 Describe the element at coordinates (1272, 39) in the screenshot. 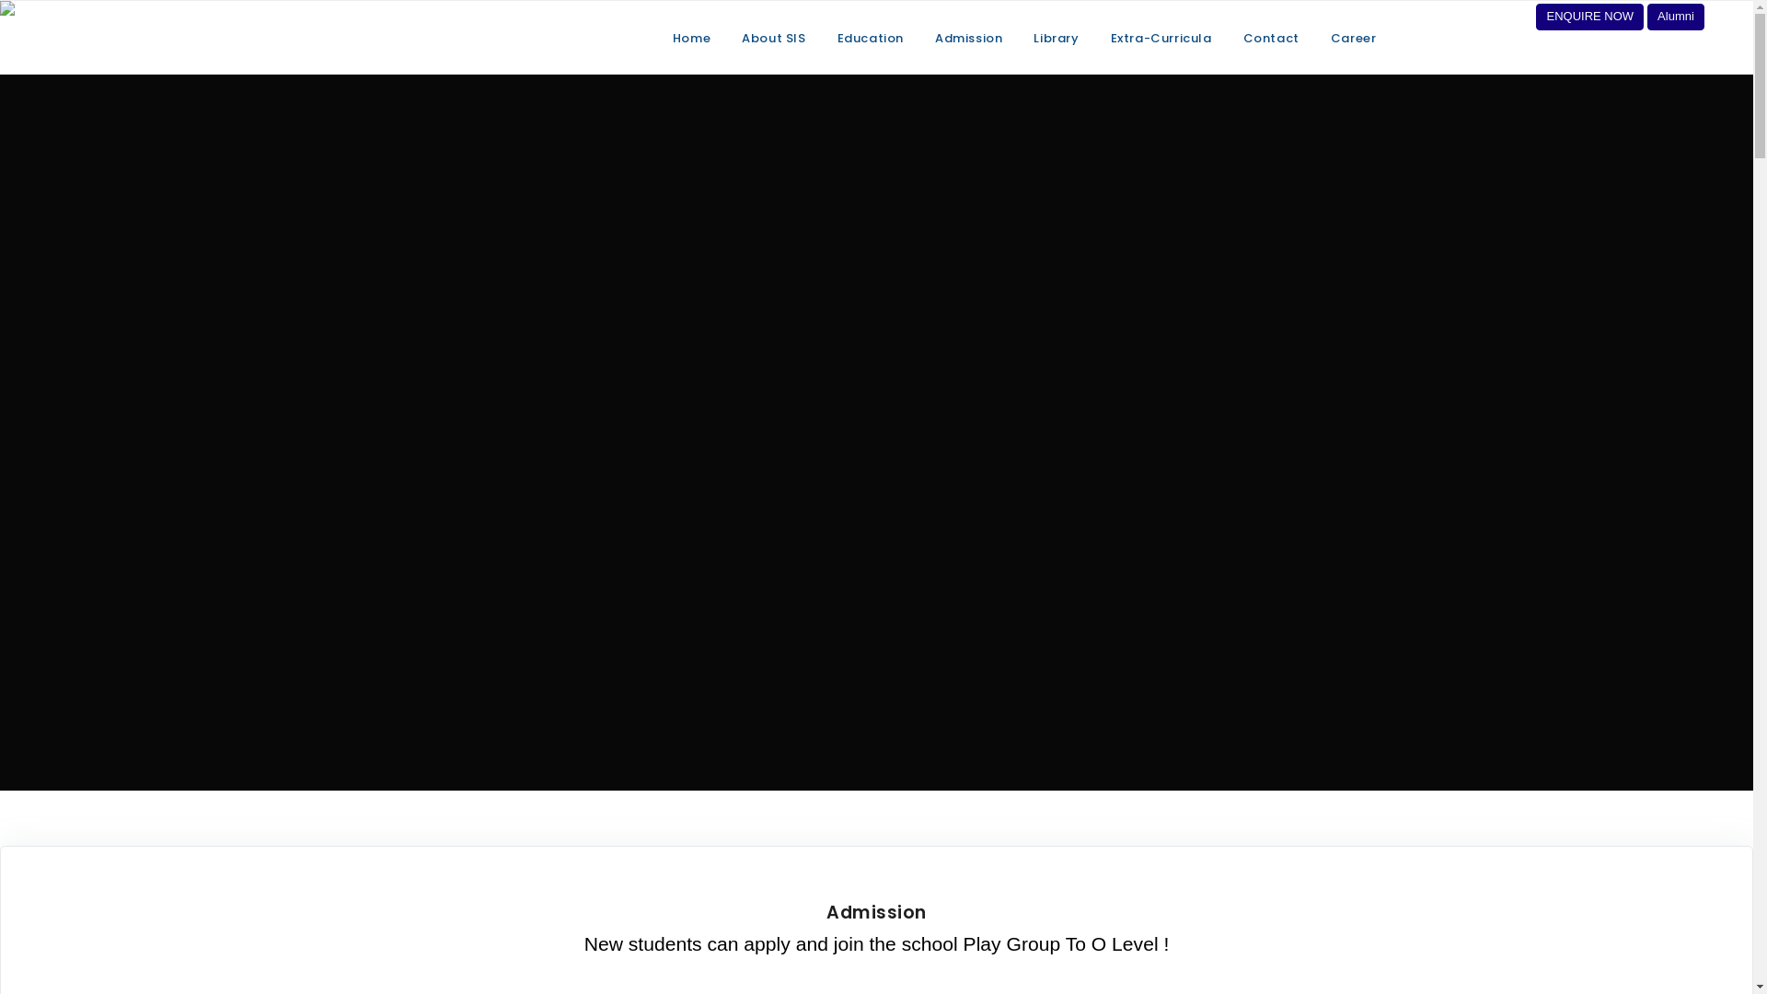

I see `Contact` at that location.